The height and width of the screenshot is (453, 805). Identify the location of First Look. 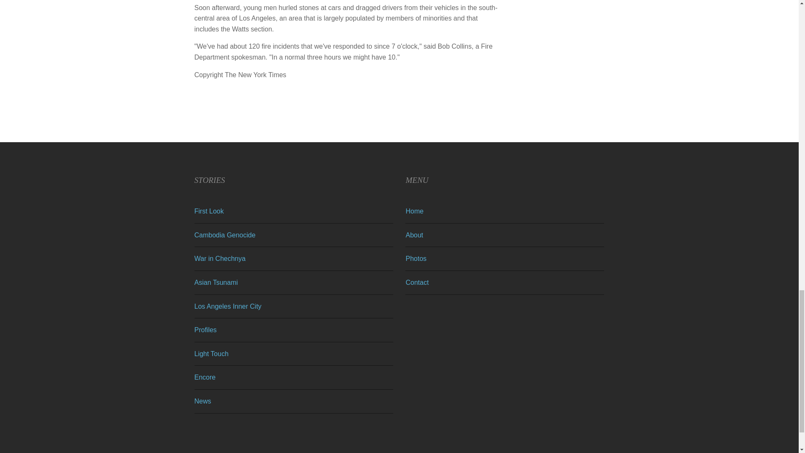
(209, 211).